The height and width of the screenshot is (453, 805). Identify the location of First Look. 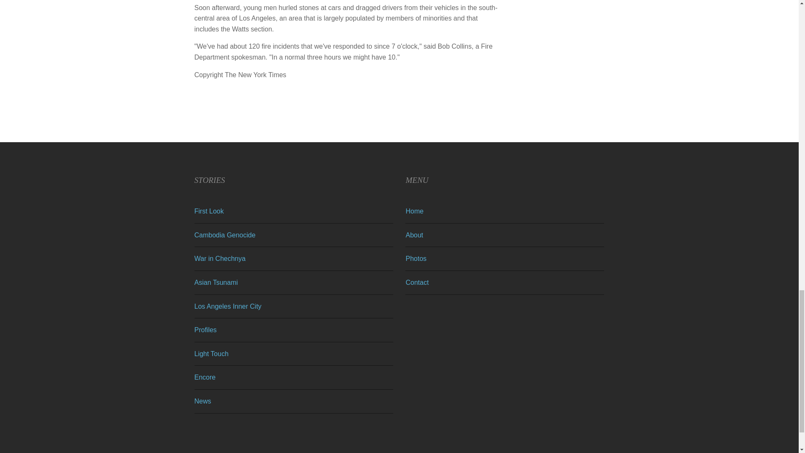
(209, 211).